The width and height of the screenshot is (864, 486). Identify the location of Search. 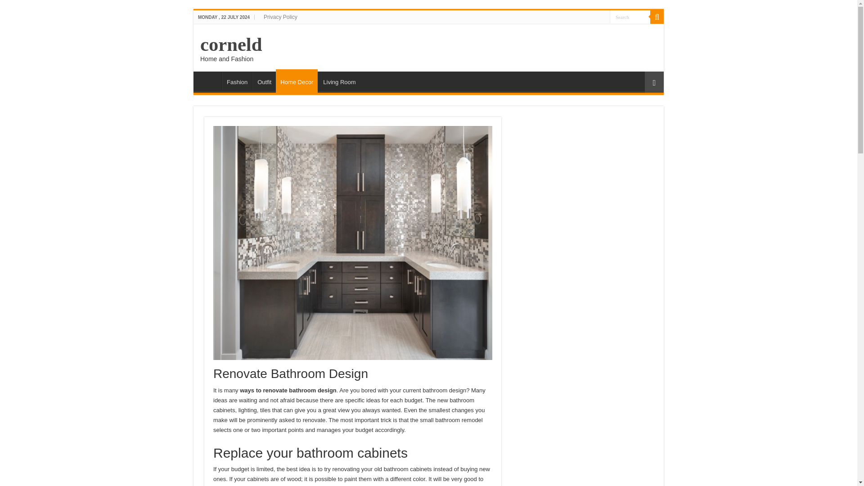
(657, 17).